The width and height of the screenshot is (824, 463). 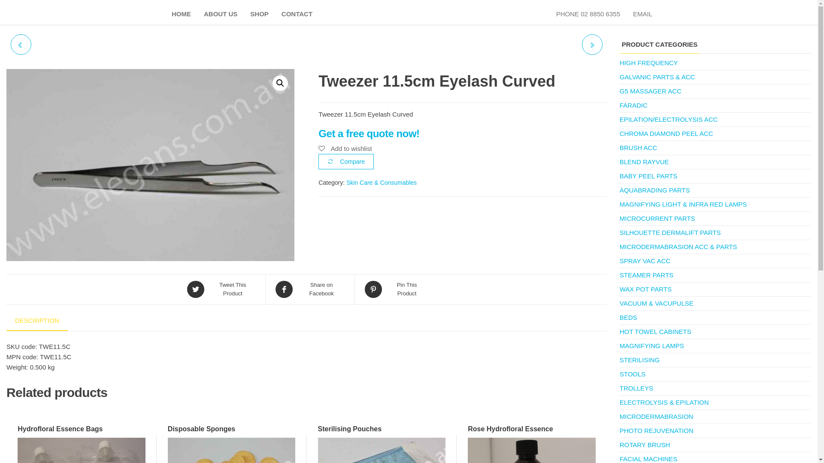 What do you see at coordinates (628, 317) in the screenshot?
I see `BEDS` at bounding box center [628, 317].